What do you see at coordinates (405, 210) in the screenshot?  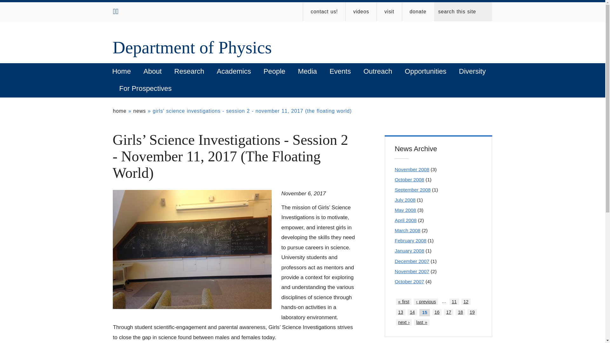 I see `May 2008` at bounding box center [405, 210].